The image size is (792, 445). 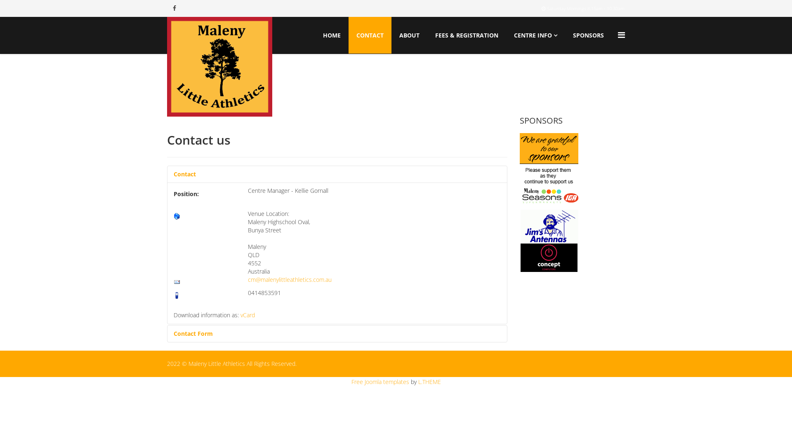 What do you see at coordinates (409, 35) in the screenshot?
I see `ABOUT` at bounding box center [409, 35].